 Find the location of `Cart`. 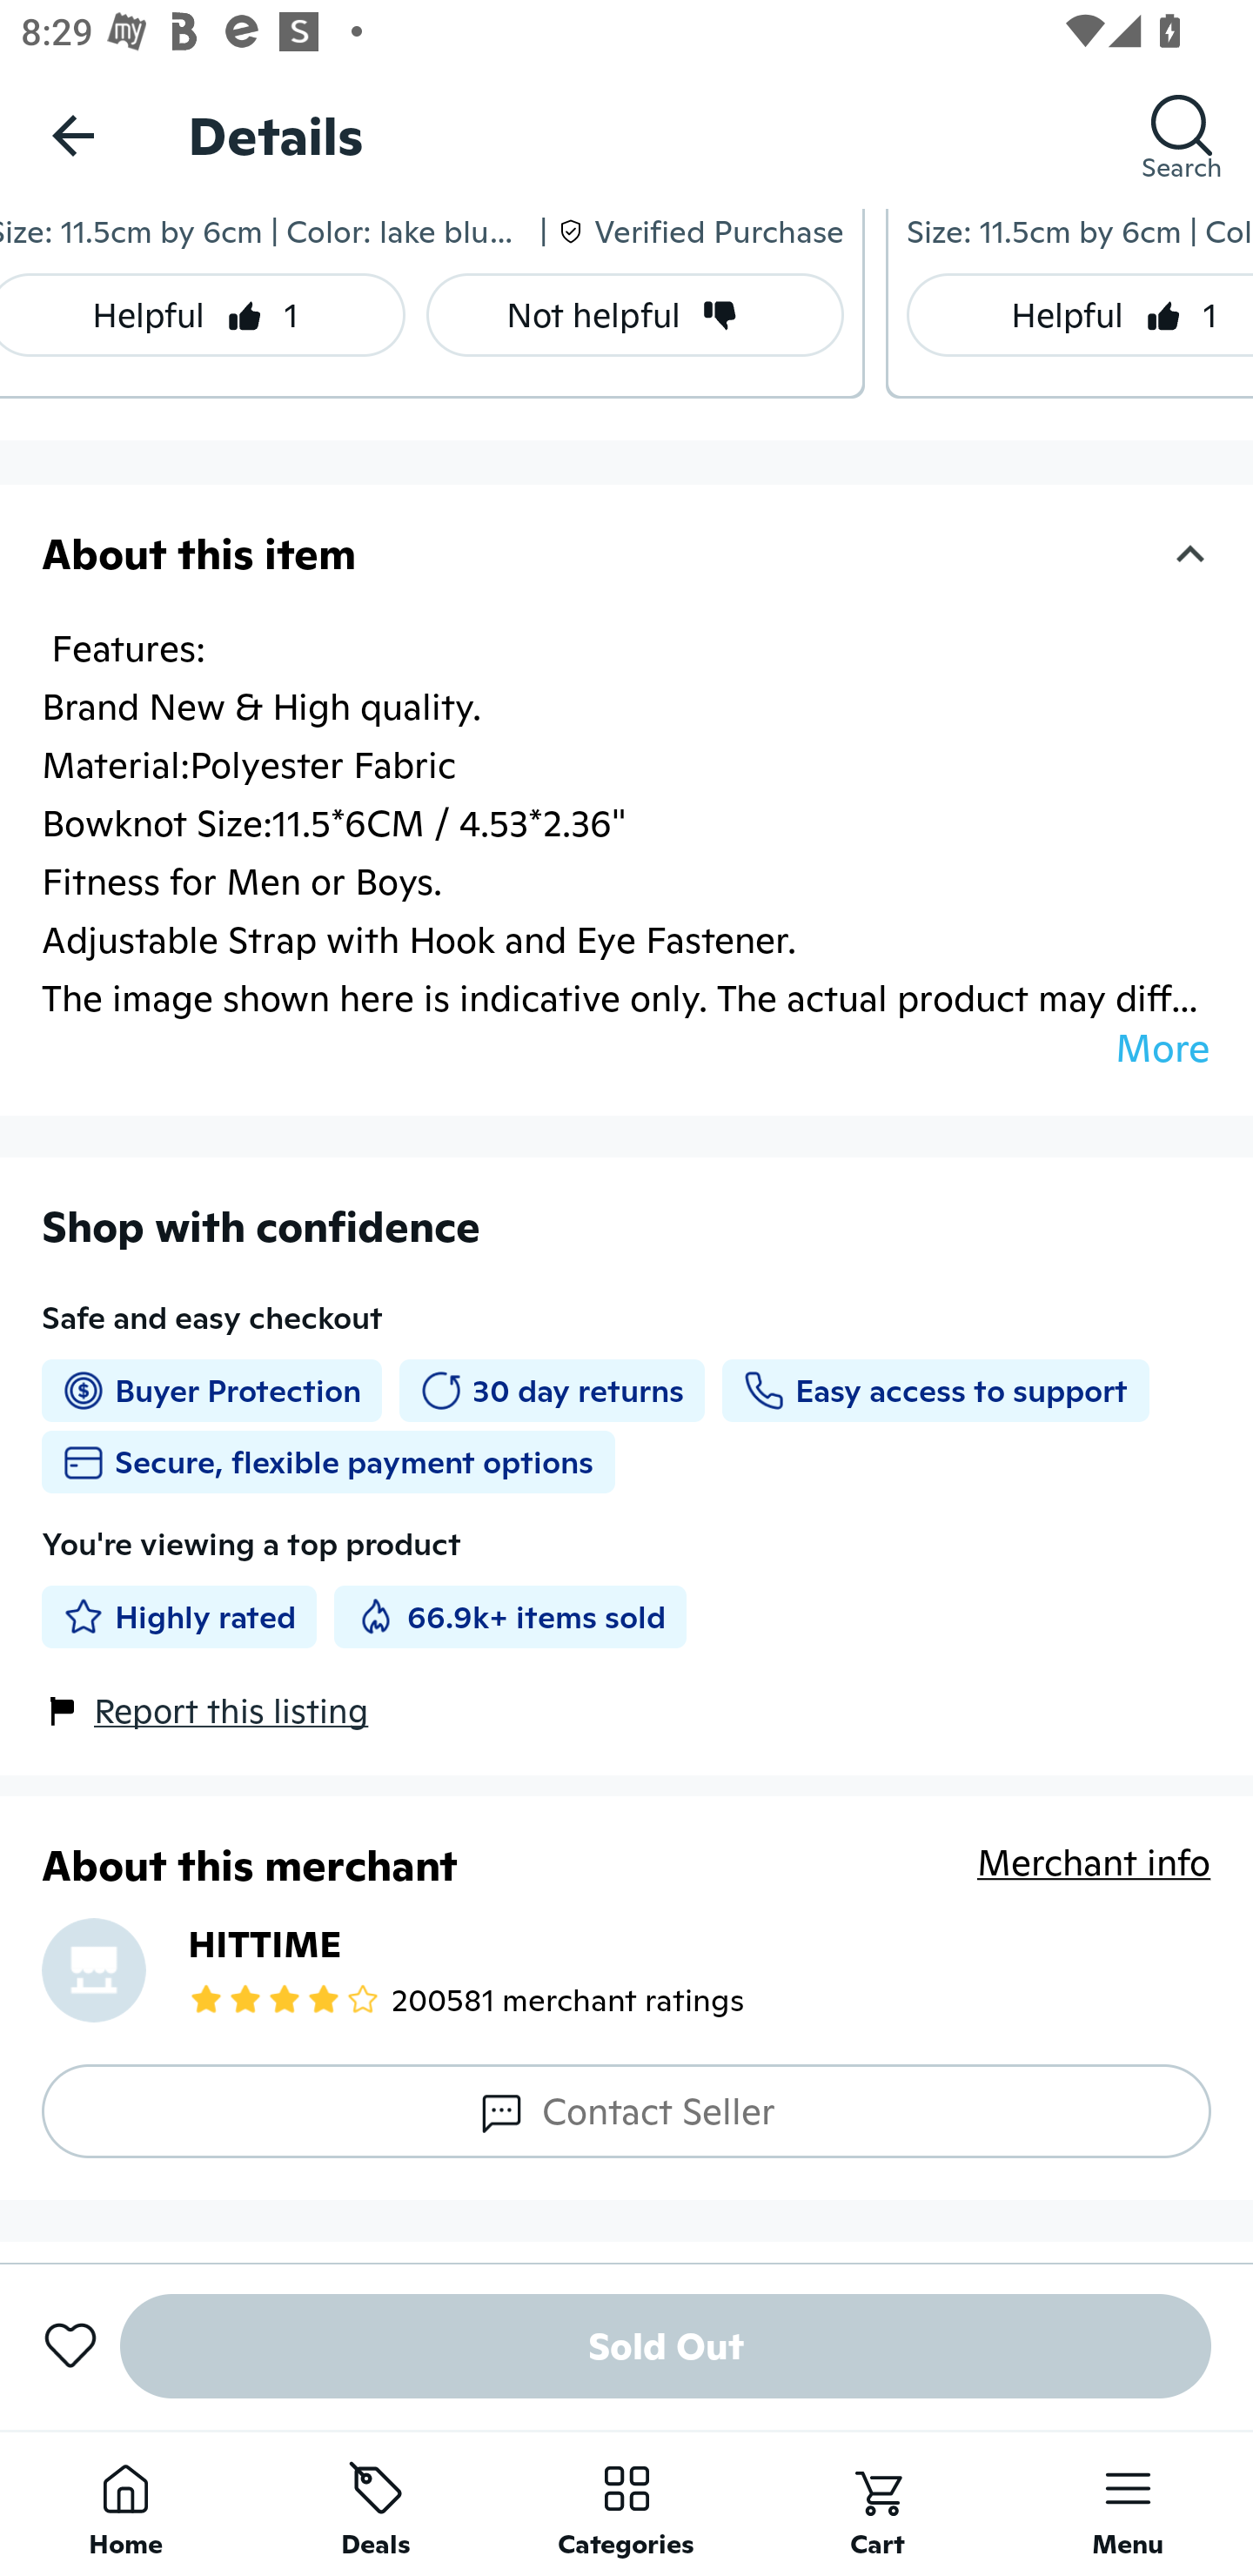

Cart is located at coordinates (877, 2503).